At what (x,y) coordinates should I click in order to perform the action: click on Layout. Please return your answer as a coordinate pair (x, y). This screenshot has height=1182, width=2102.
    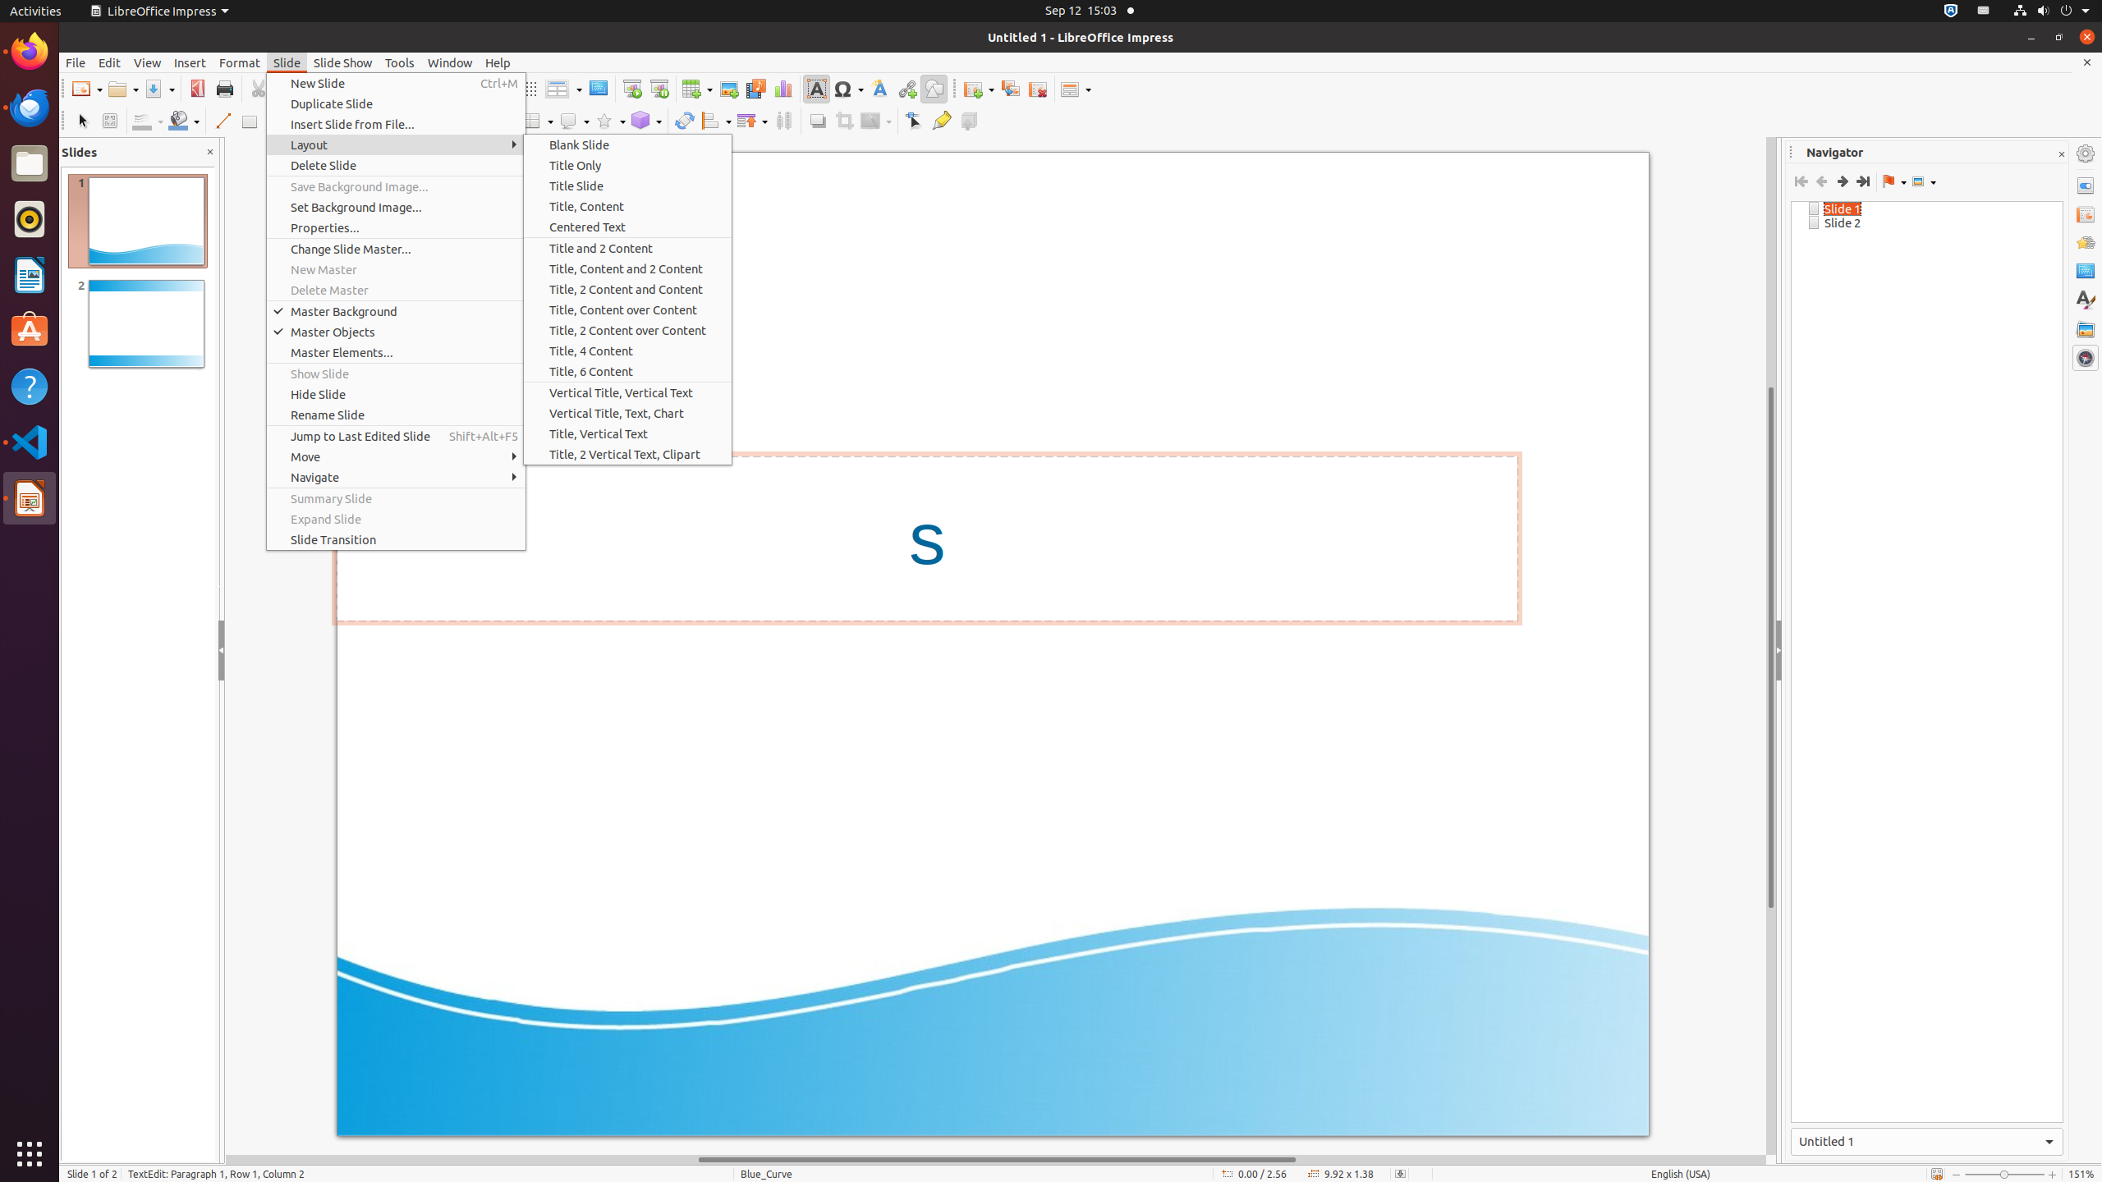
    Looking at the image, I should click on (396, 144).